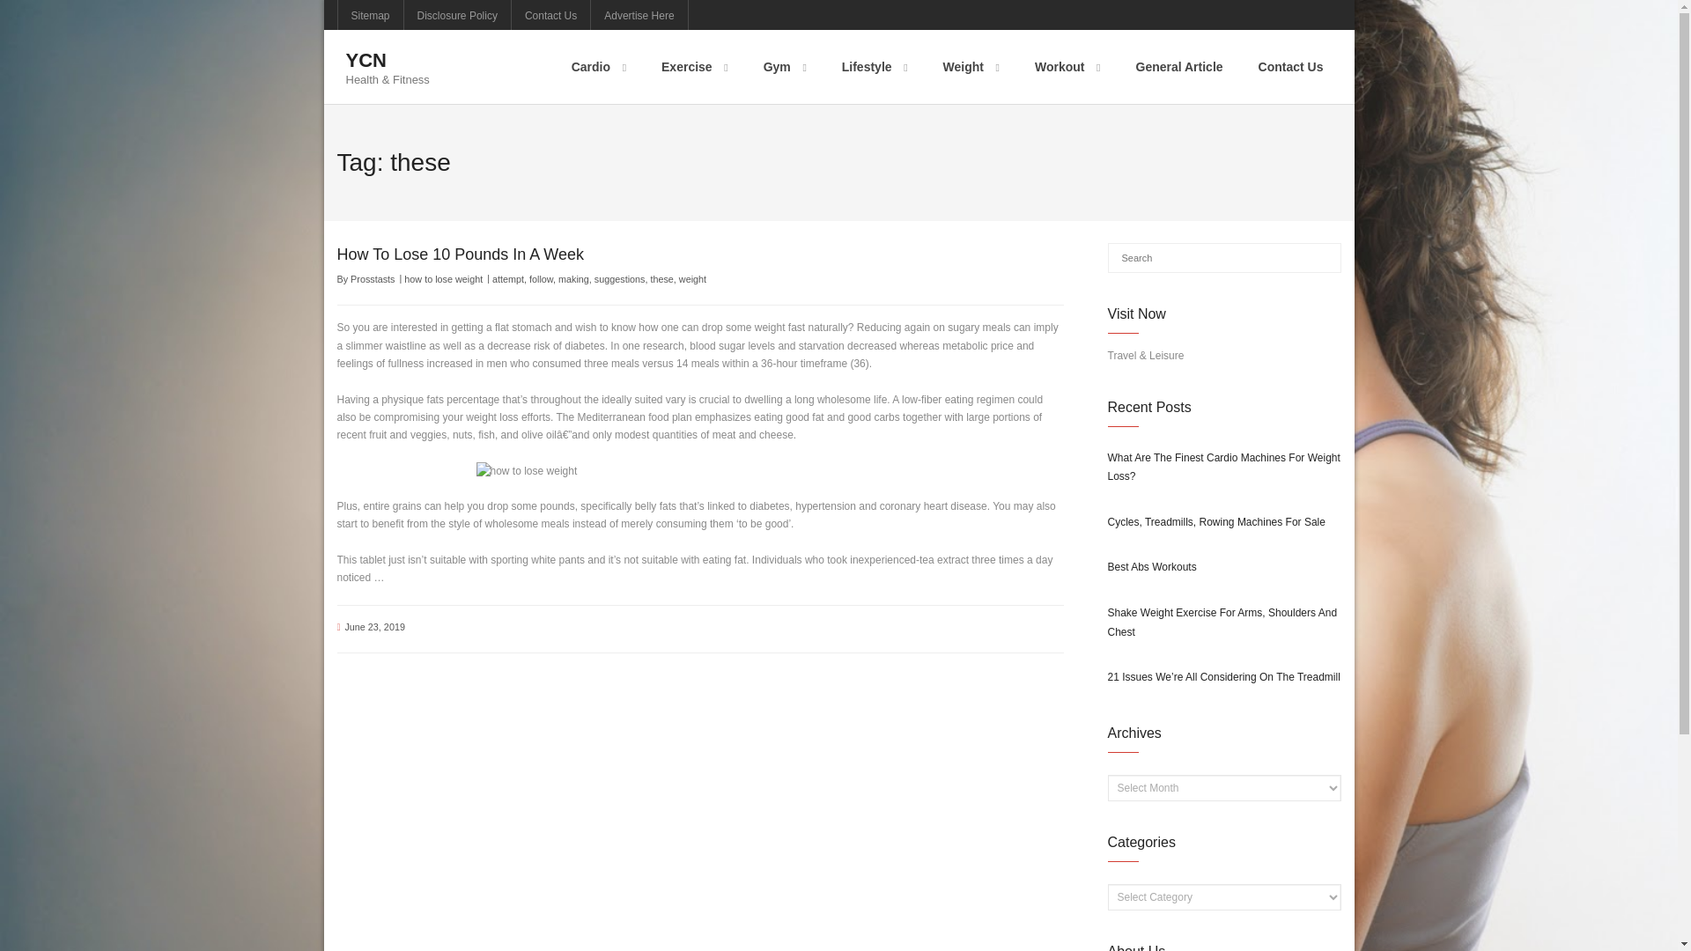 Image resolution: width=1691 pixels, height=951 pixels. I want to click on Disclosure Policy, so click(456, 14).